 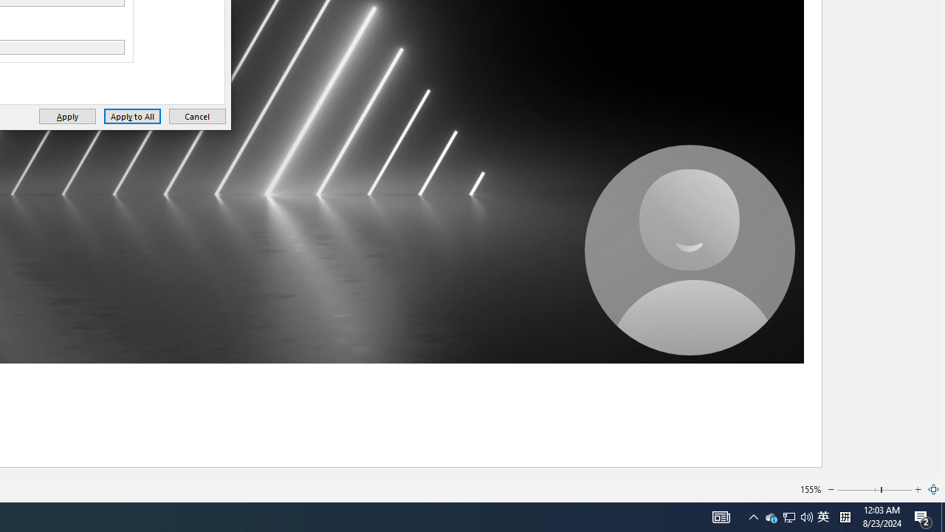 I want to click on Apply to All, so click(x=811, y=489).